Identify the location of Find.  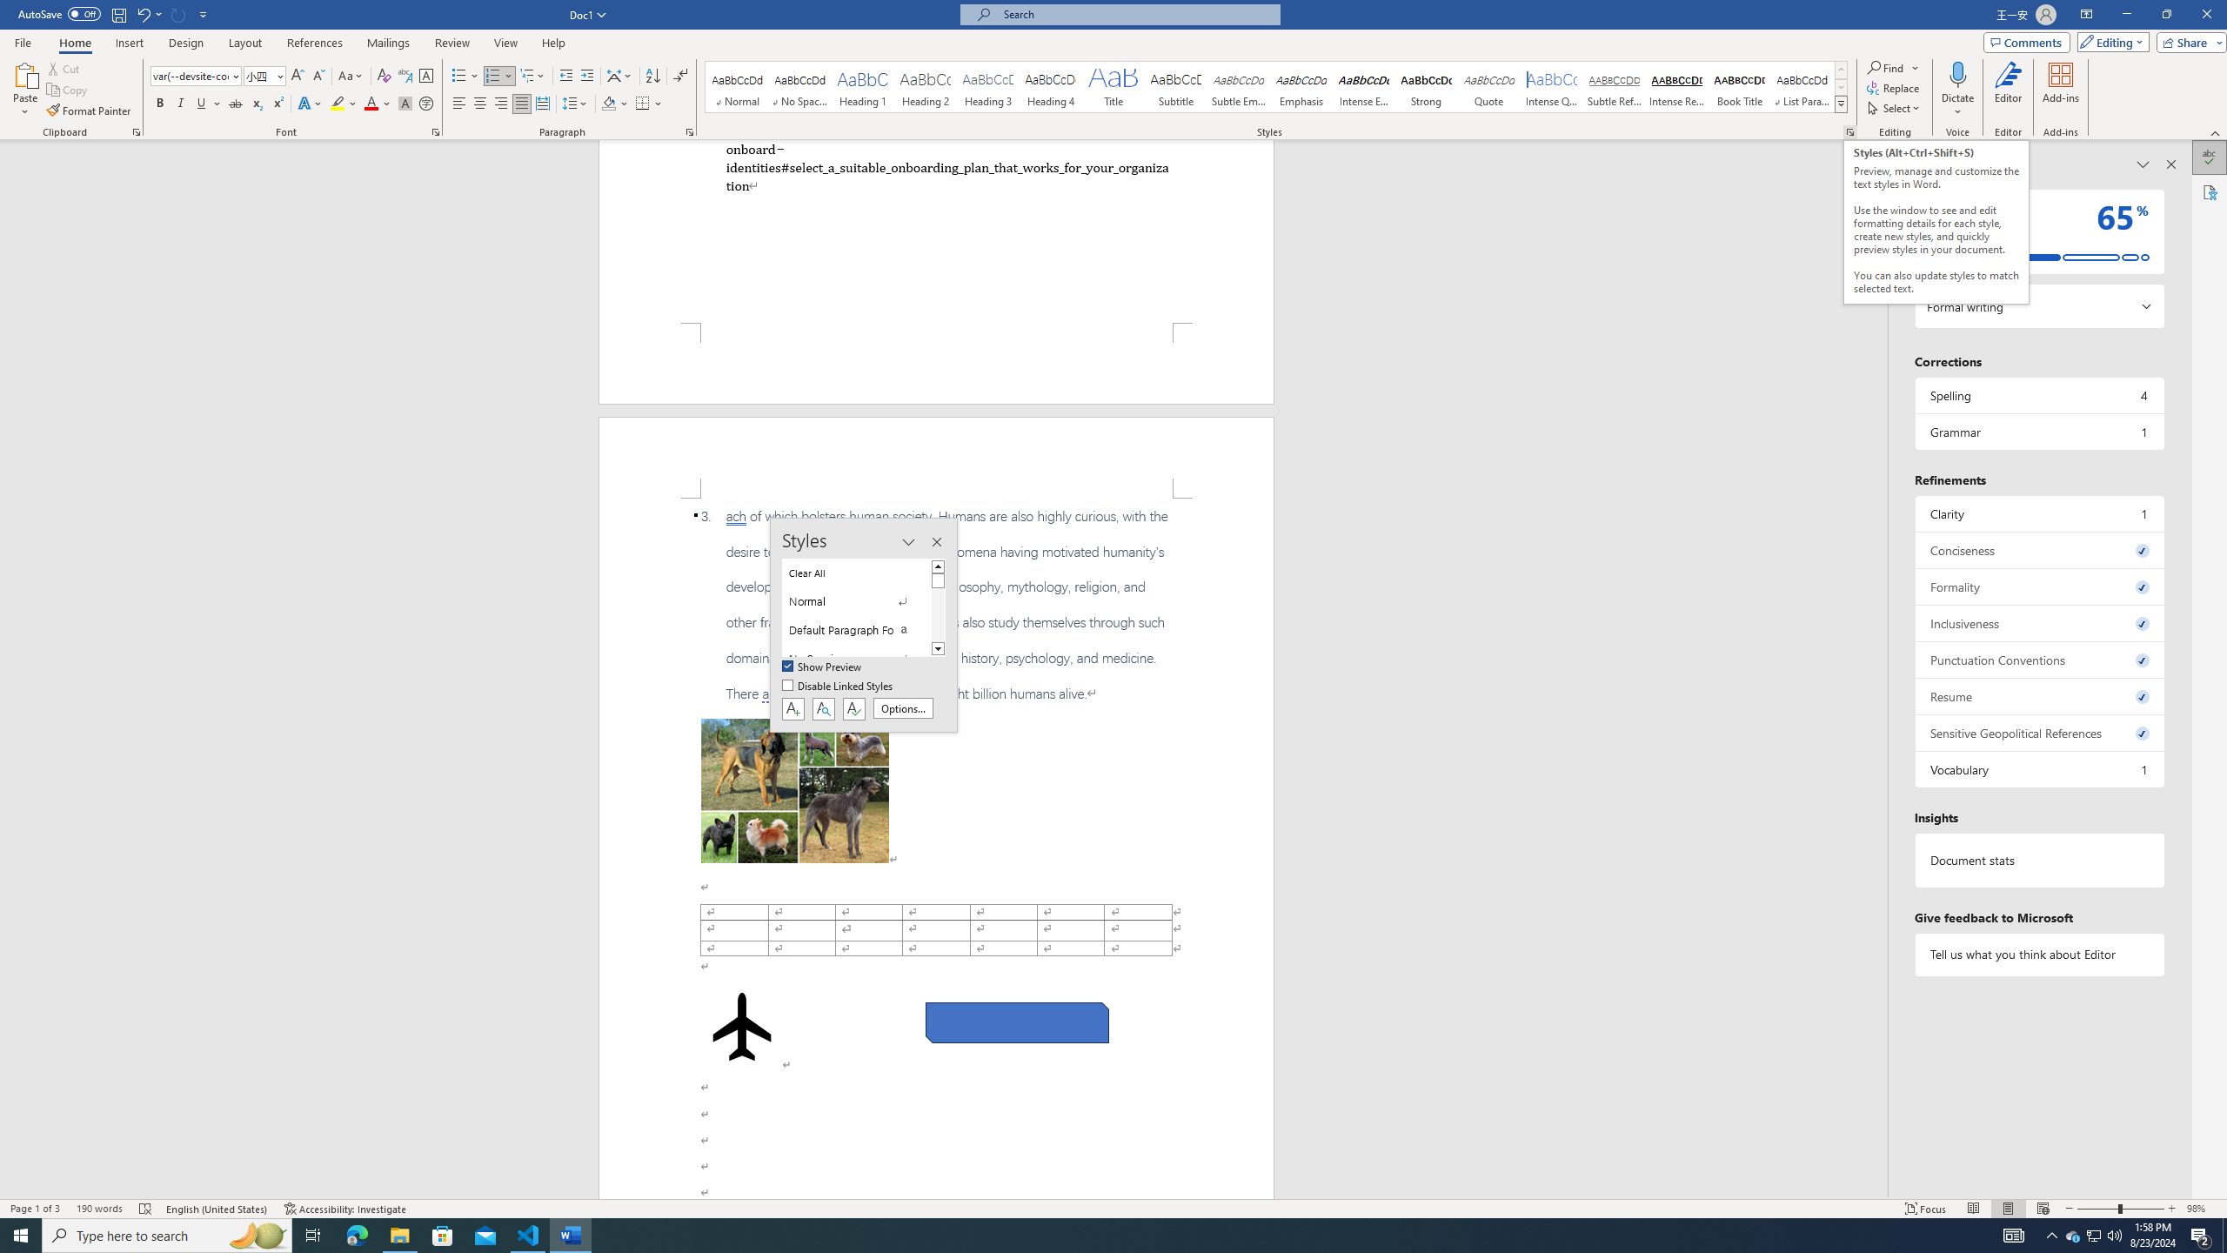
(1893, 68).